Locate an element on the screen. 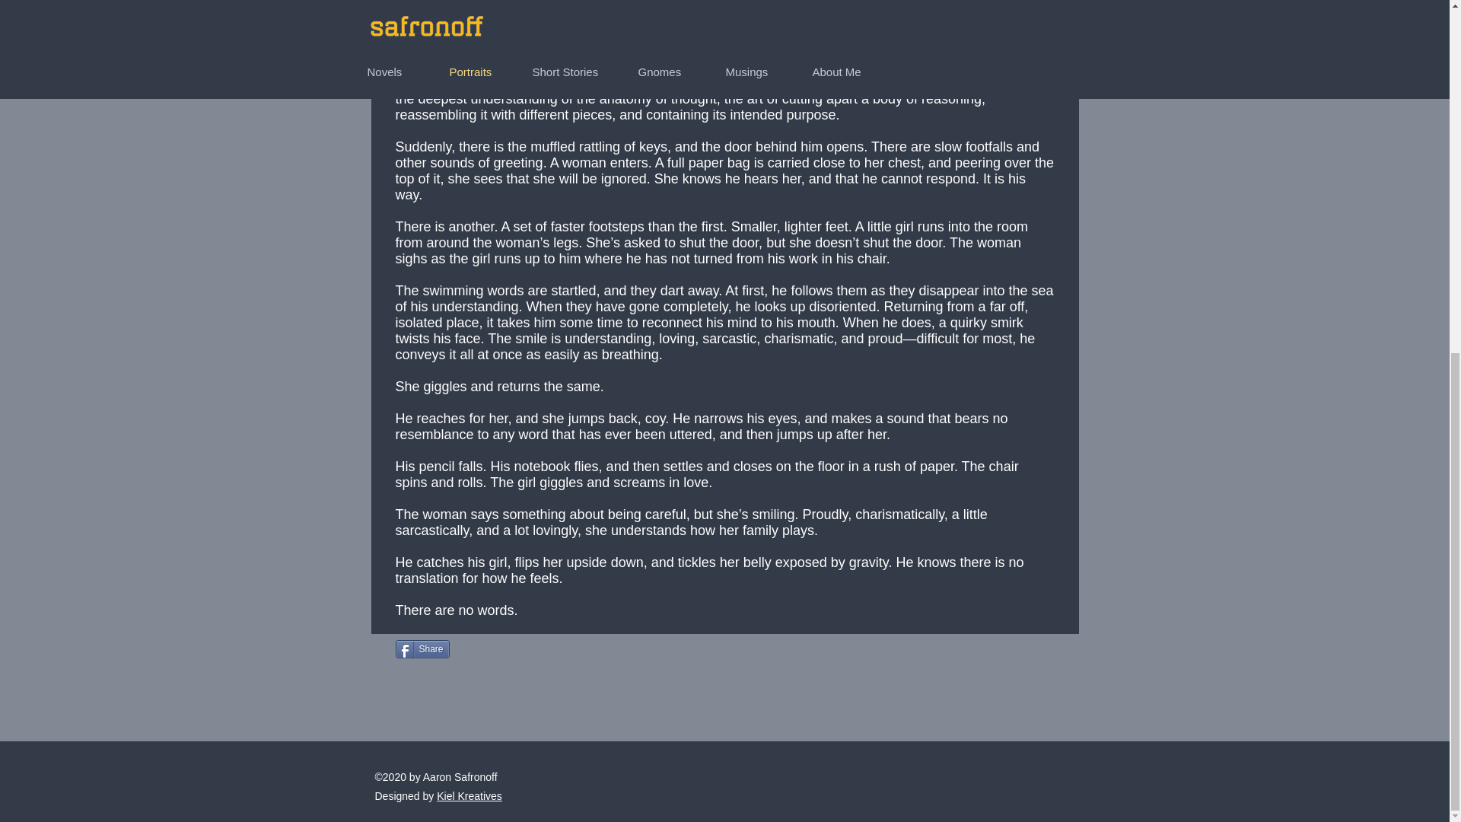 The width and height of the screenshot is (1461, 822). Kiel Kreatives is located at coordinates (469, 796).